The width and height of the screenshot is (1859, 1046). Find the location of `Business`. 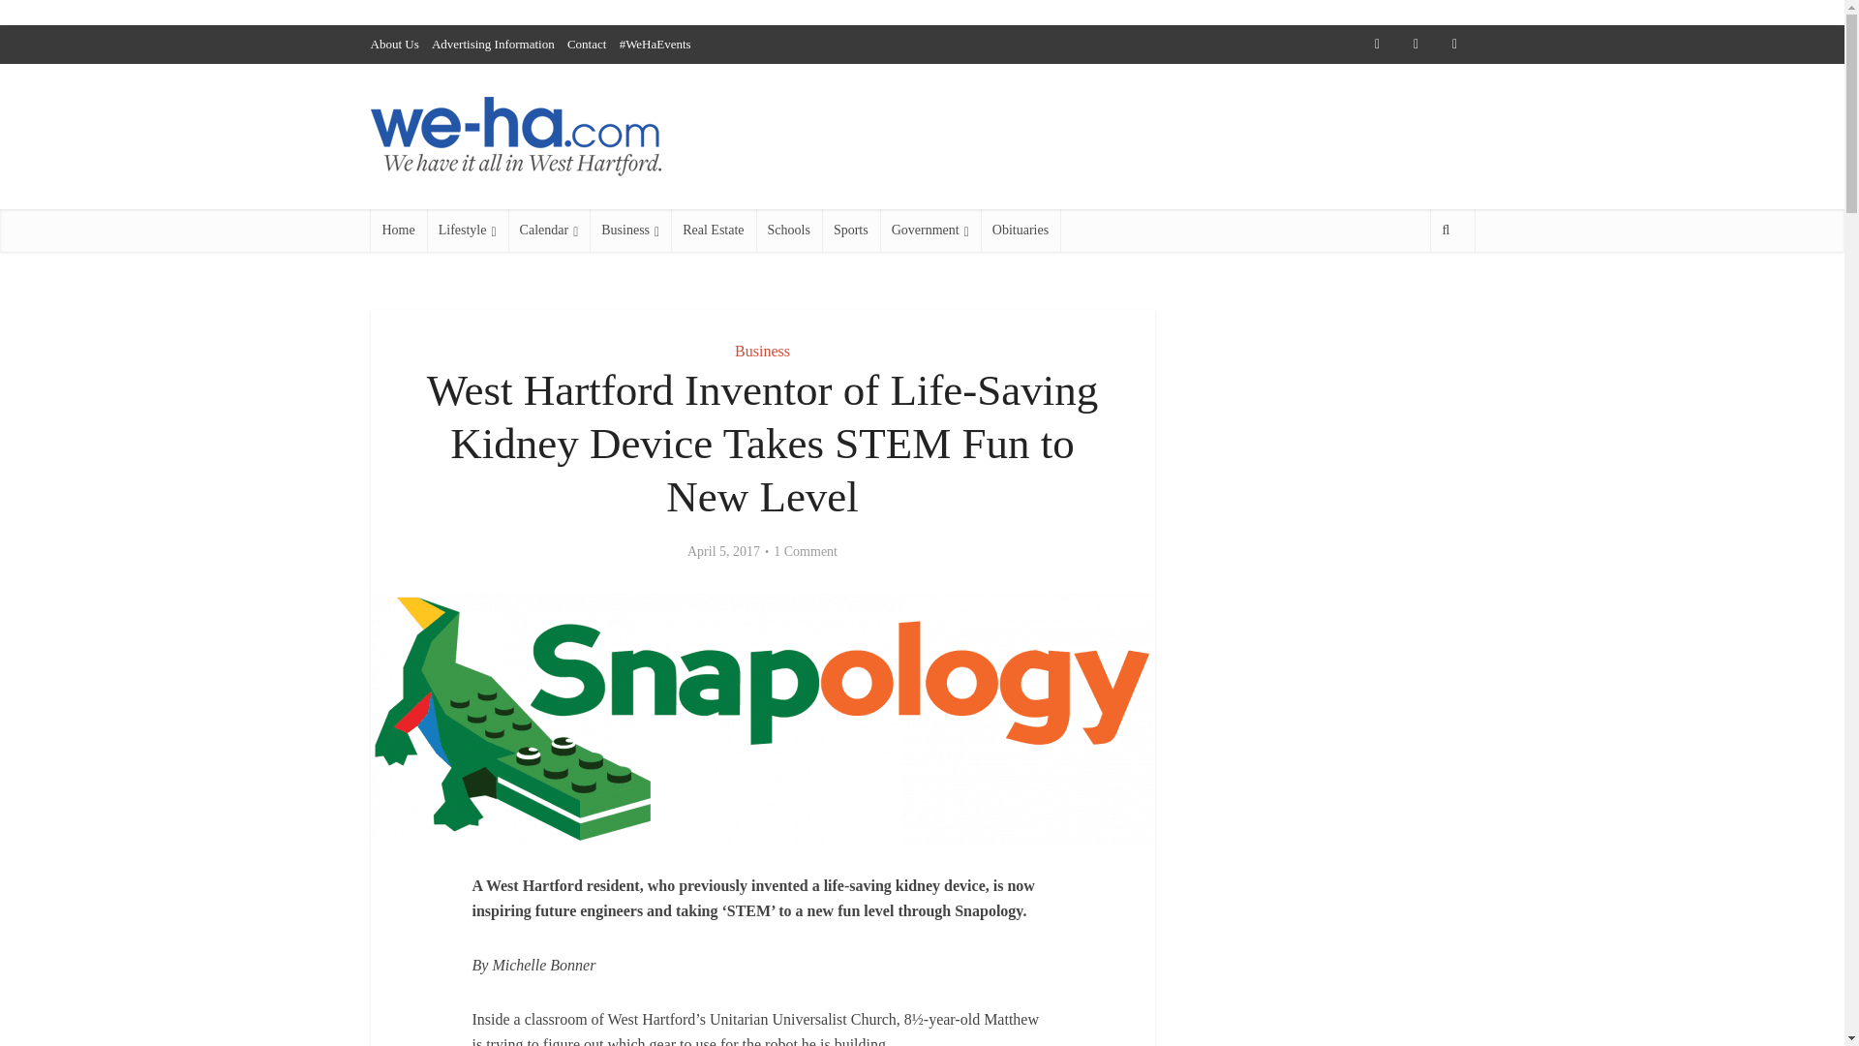

Business is located at coordinates (629, 231).